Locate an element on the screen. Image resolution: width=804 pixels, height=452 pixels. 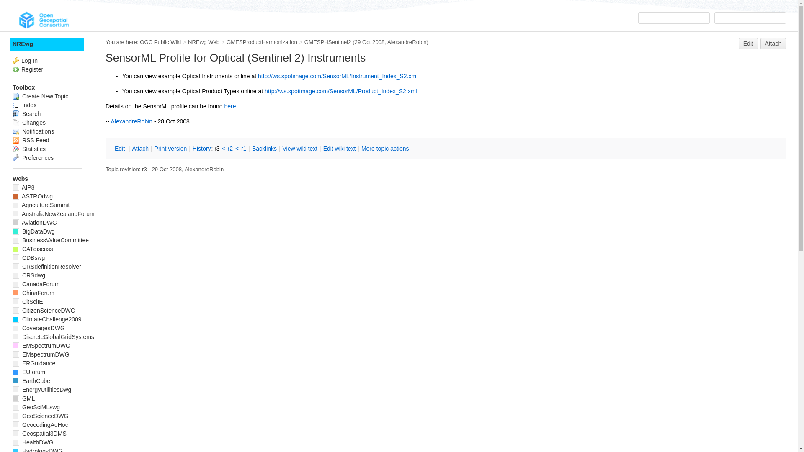
View complete topic history is located at coordinates (201, 149).